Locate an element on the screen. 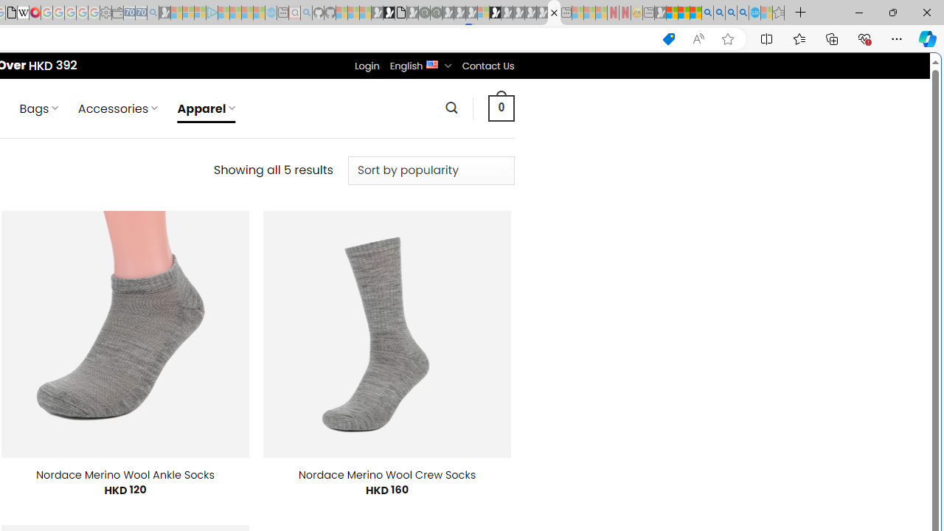 This screenshot has width=944, height=531. Home | Sky Blue Bikes - Sky Blue Bikes is located at coordinates (507, 314).